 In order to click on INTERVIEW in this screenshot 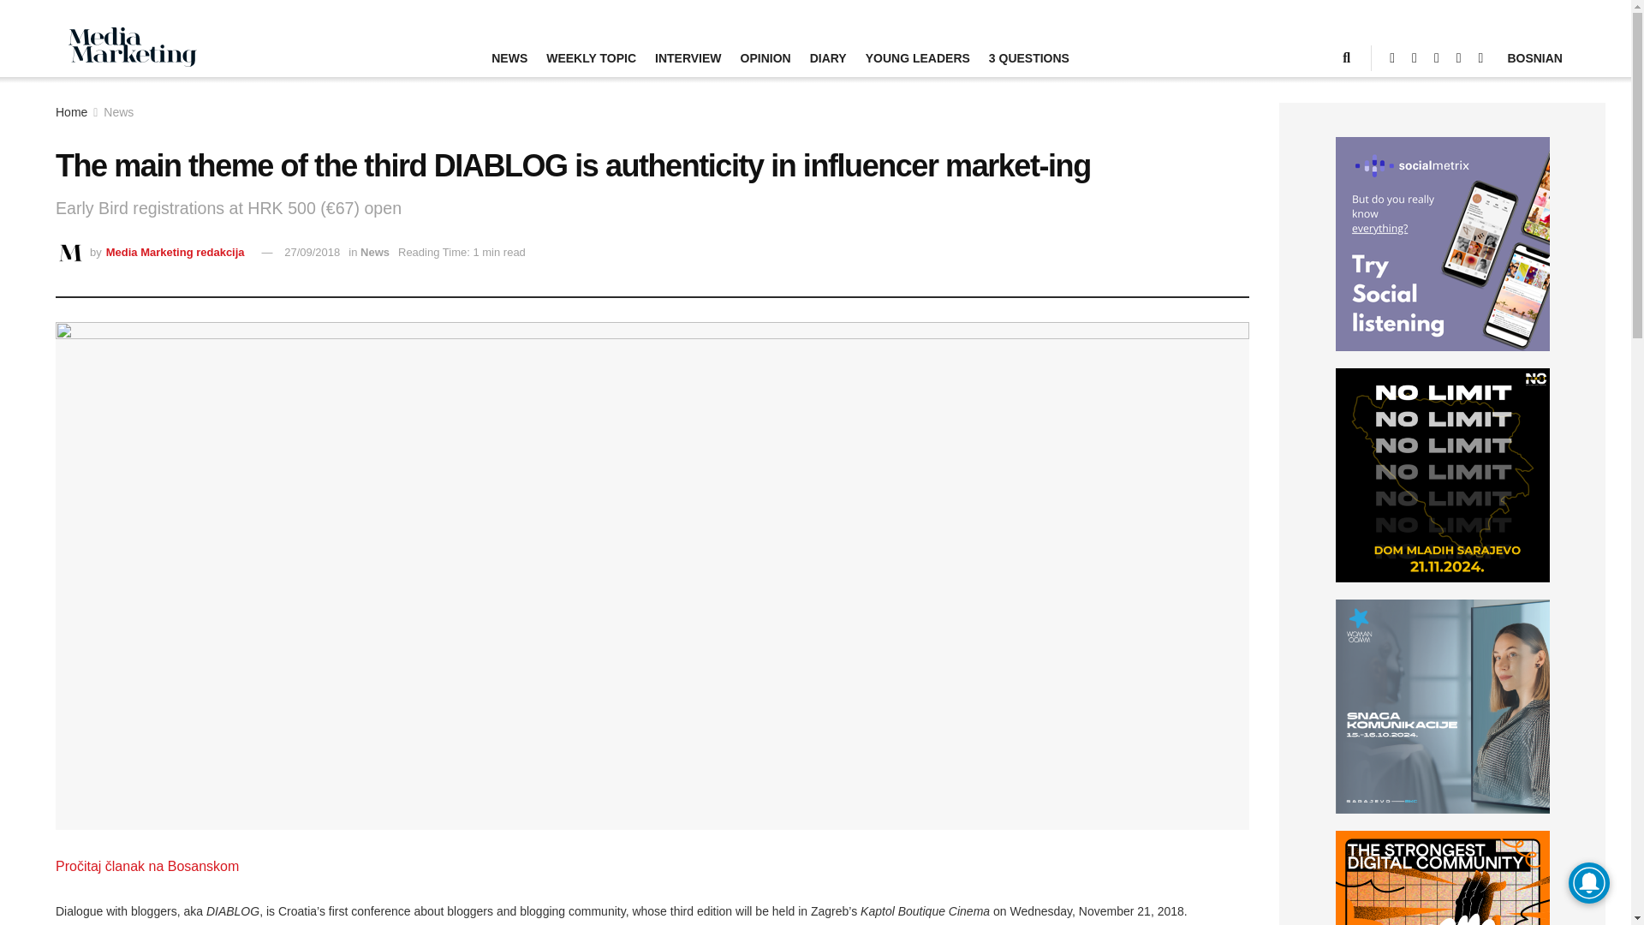, I will do `click(688, 57)`.